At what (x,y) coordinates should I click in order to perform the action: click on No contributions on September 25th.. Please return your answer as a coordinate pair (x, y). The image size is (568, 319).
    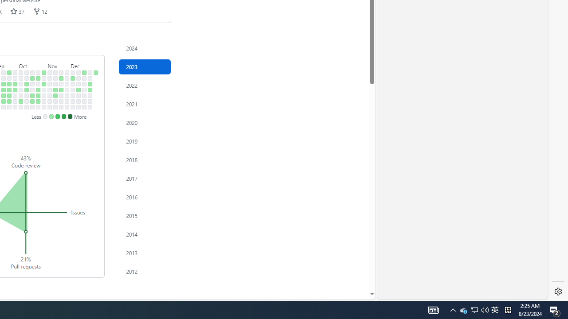
    Looking at the image, I should click on (15, 78).